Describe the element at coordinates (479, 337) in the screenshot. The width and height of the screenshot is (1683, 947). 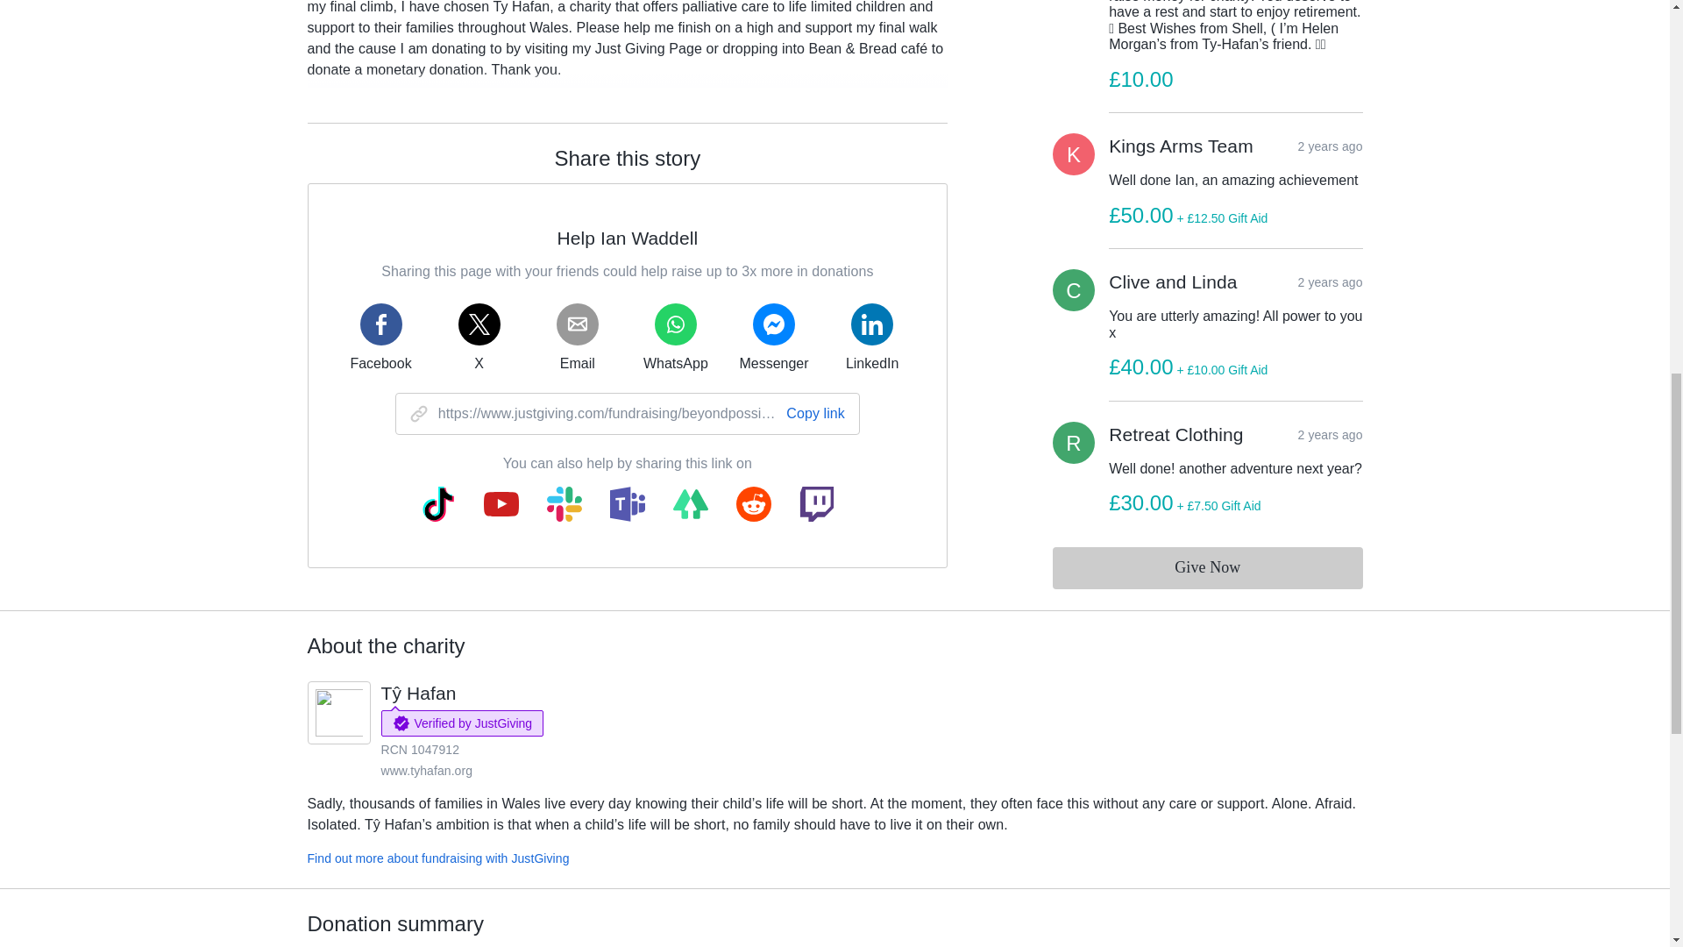
I see `X` at that location.